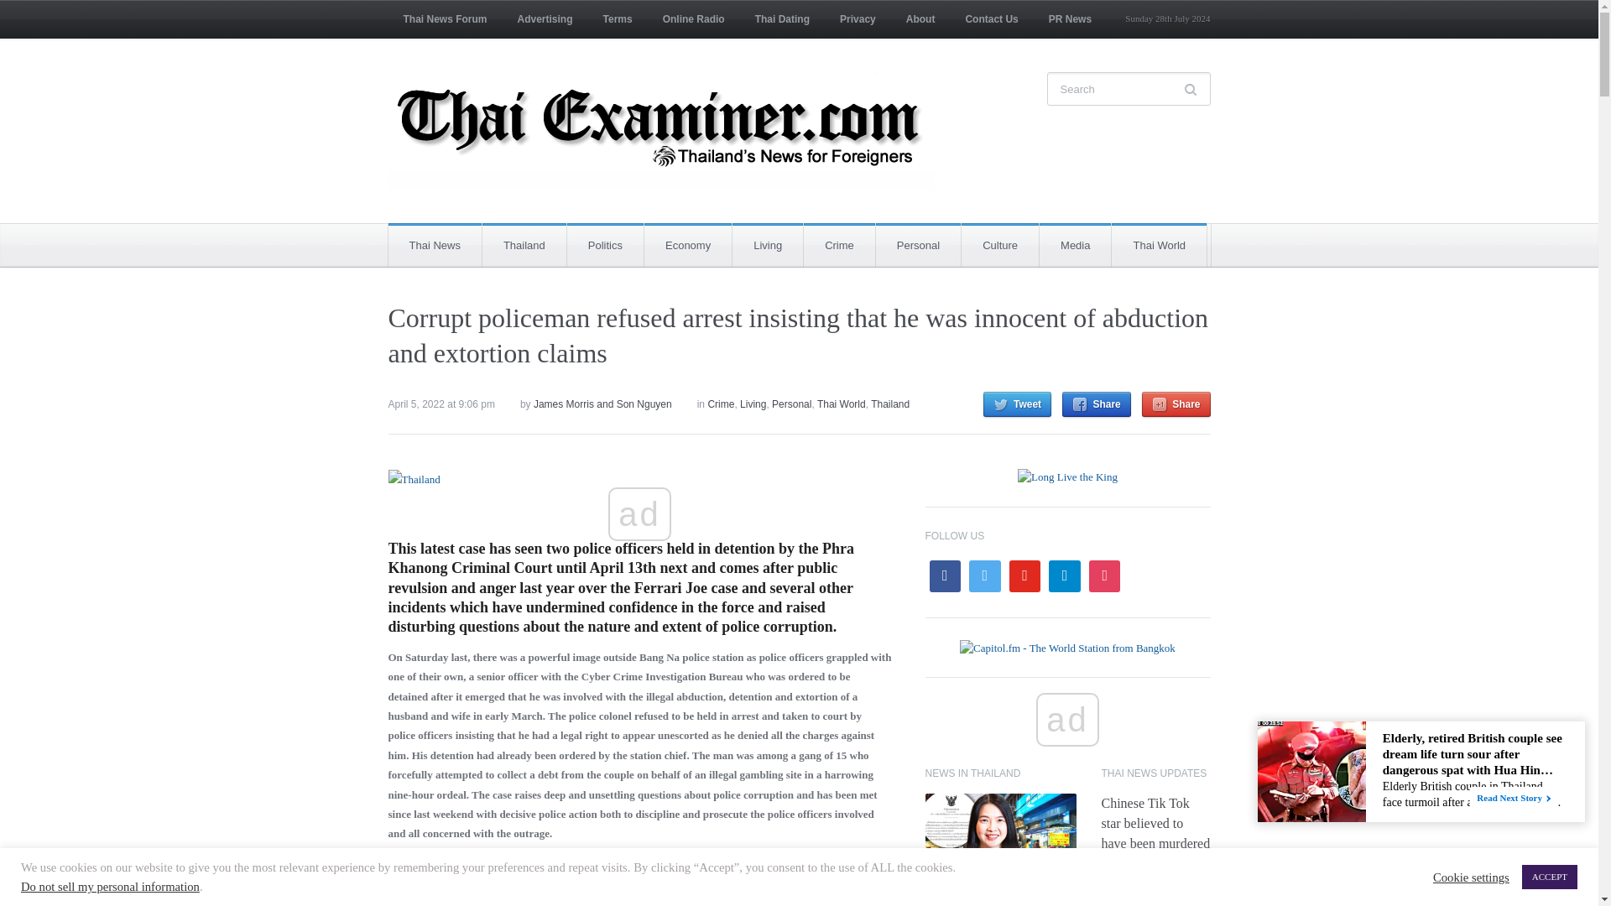 This screenshot has height=906, width=1611. What do you see at coordinates (604, 244) in the screenshot?
I see `Politics` at bounding box center [604, 244].